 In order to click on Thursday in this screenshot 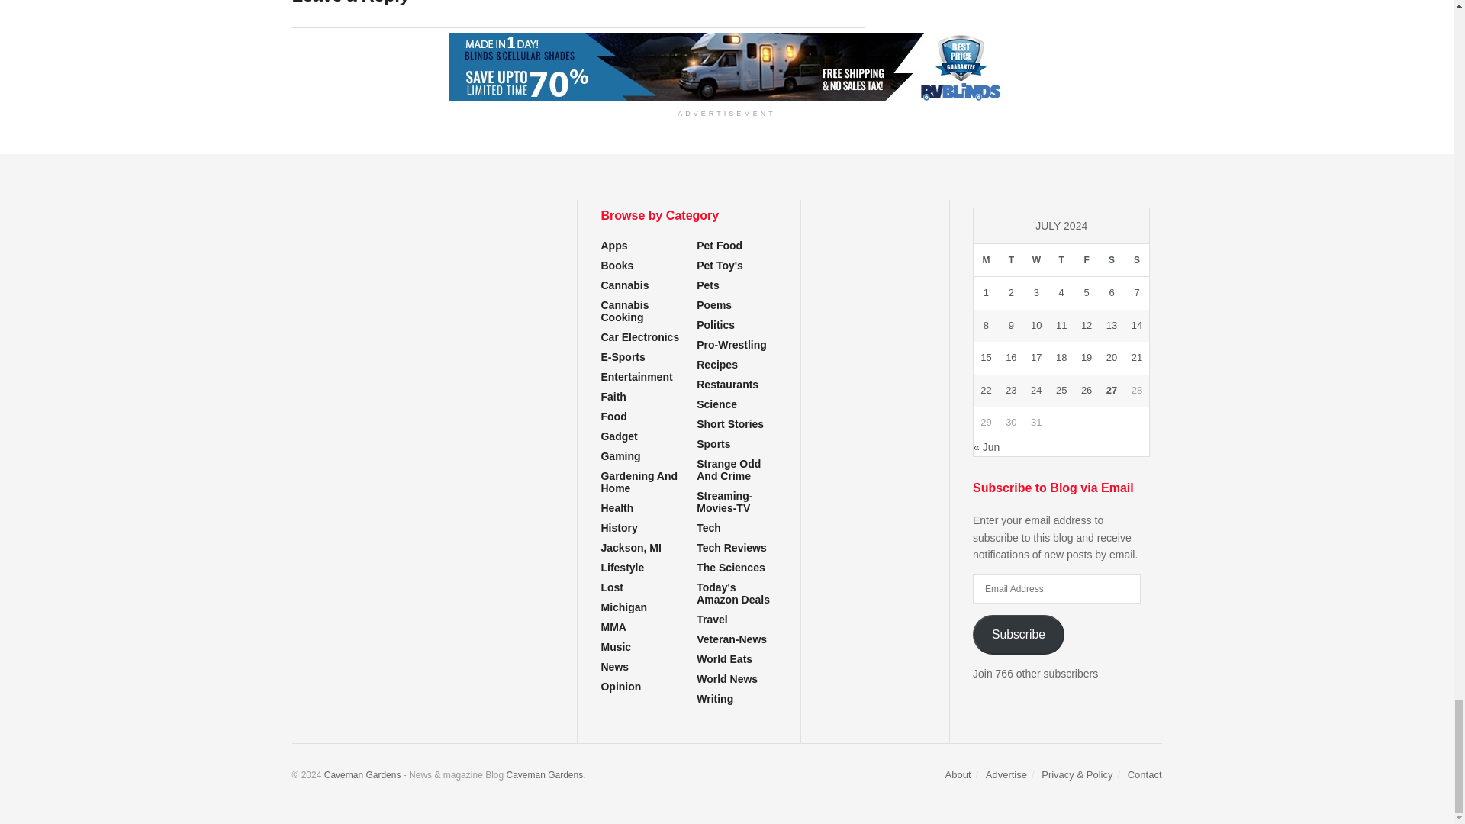, I will do `click(1061, 259)`.